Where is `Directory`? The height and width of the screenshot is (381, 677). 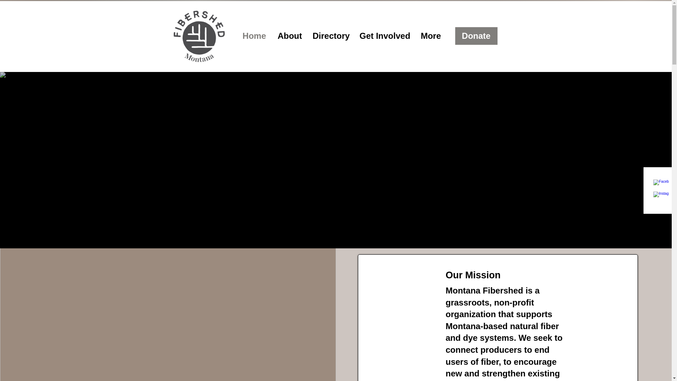 Directory is located at coordinates (331, 36).